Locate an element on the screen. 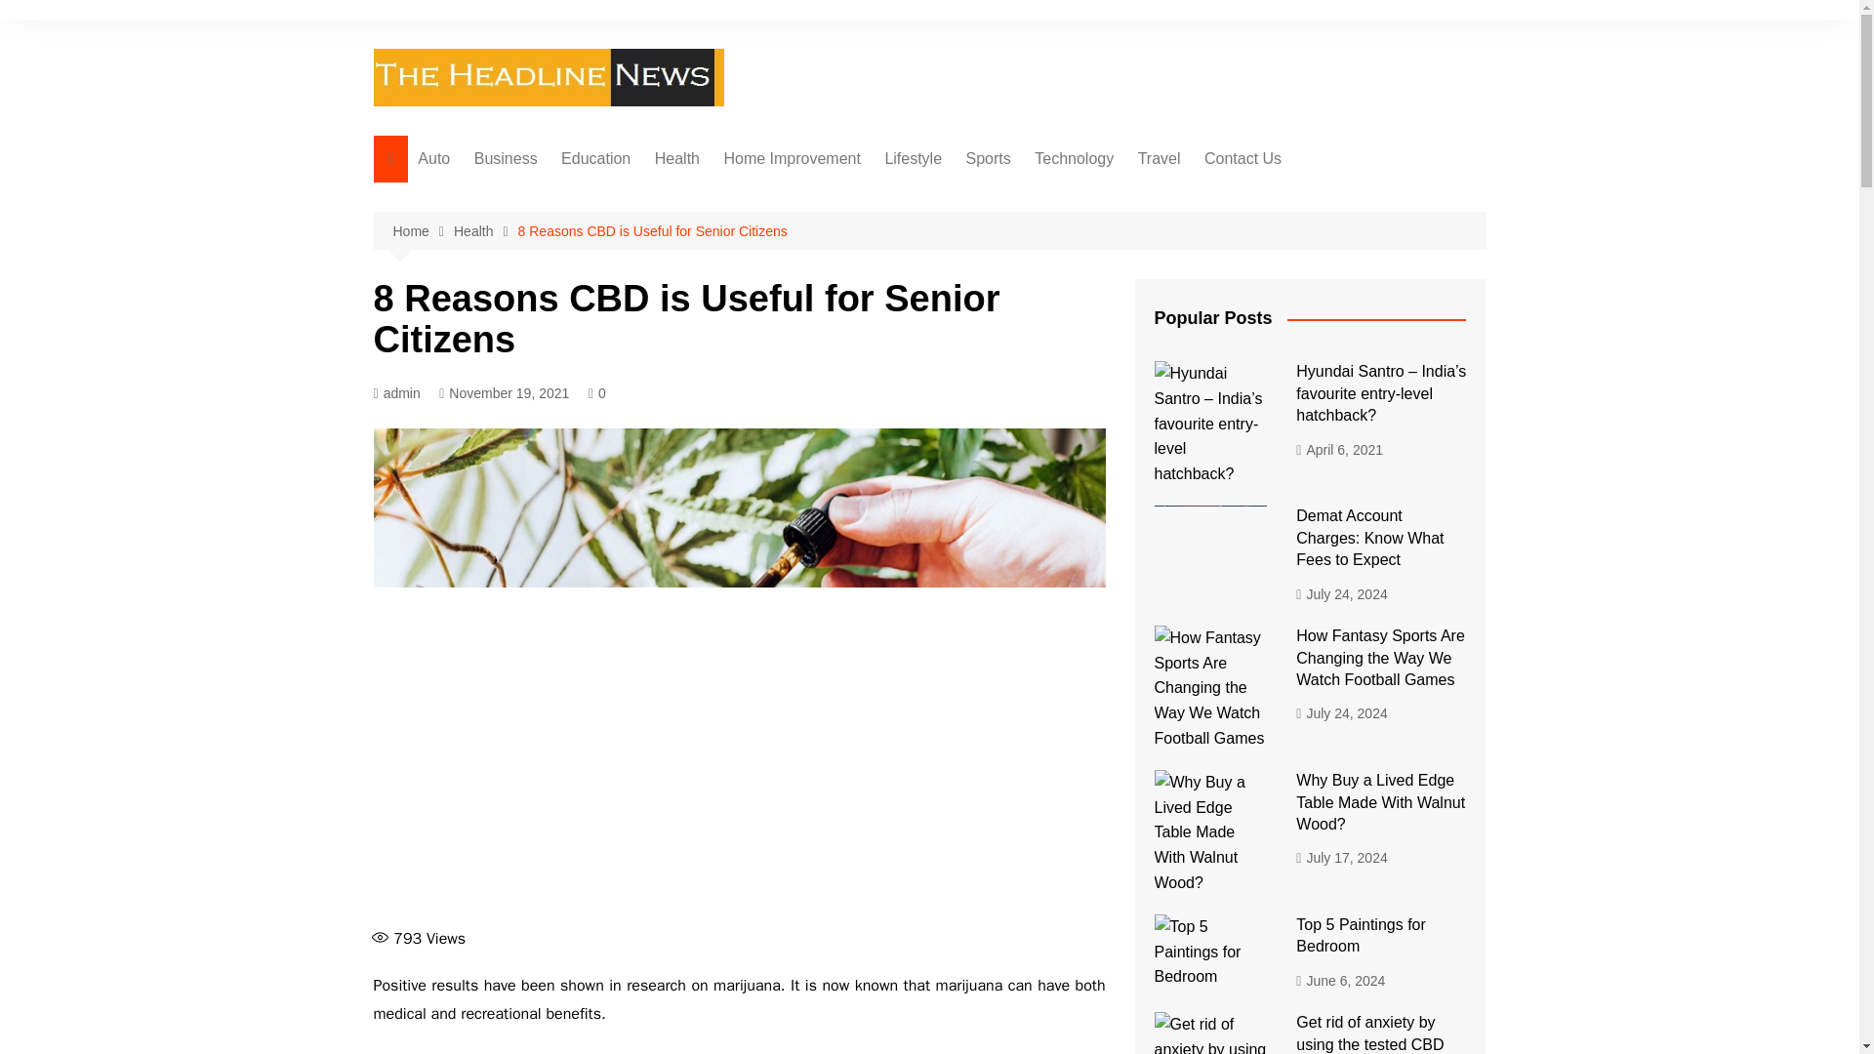 Image resolution: width=1874 pixels, height=1054 pixels. Sports is located at coordinates (988, 158).